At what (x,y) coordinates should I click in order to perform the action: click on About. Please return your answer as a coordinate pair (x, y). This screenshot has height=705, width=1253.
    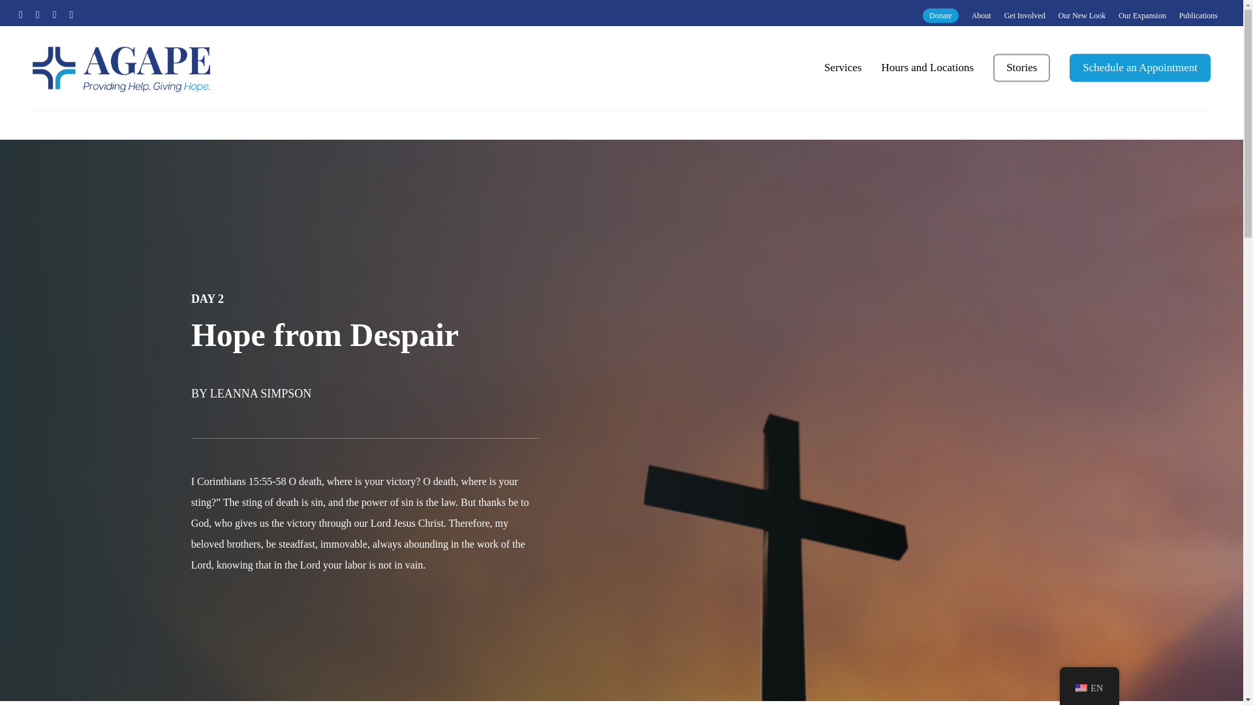
    Looking at the image, I should click on (982, 15).